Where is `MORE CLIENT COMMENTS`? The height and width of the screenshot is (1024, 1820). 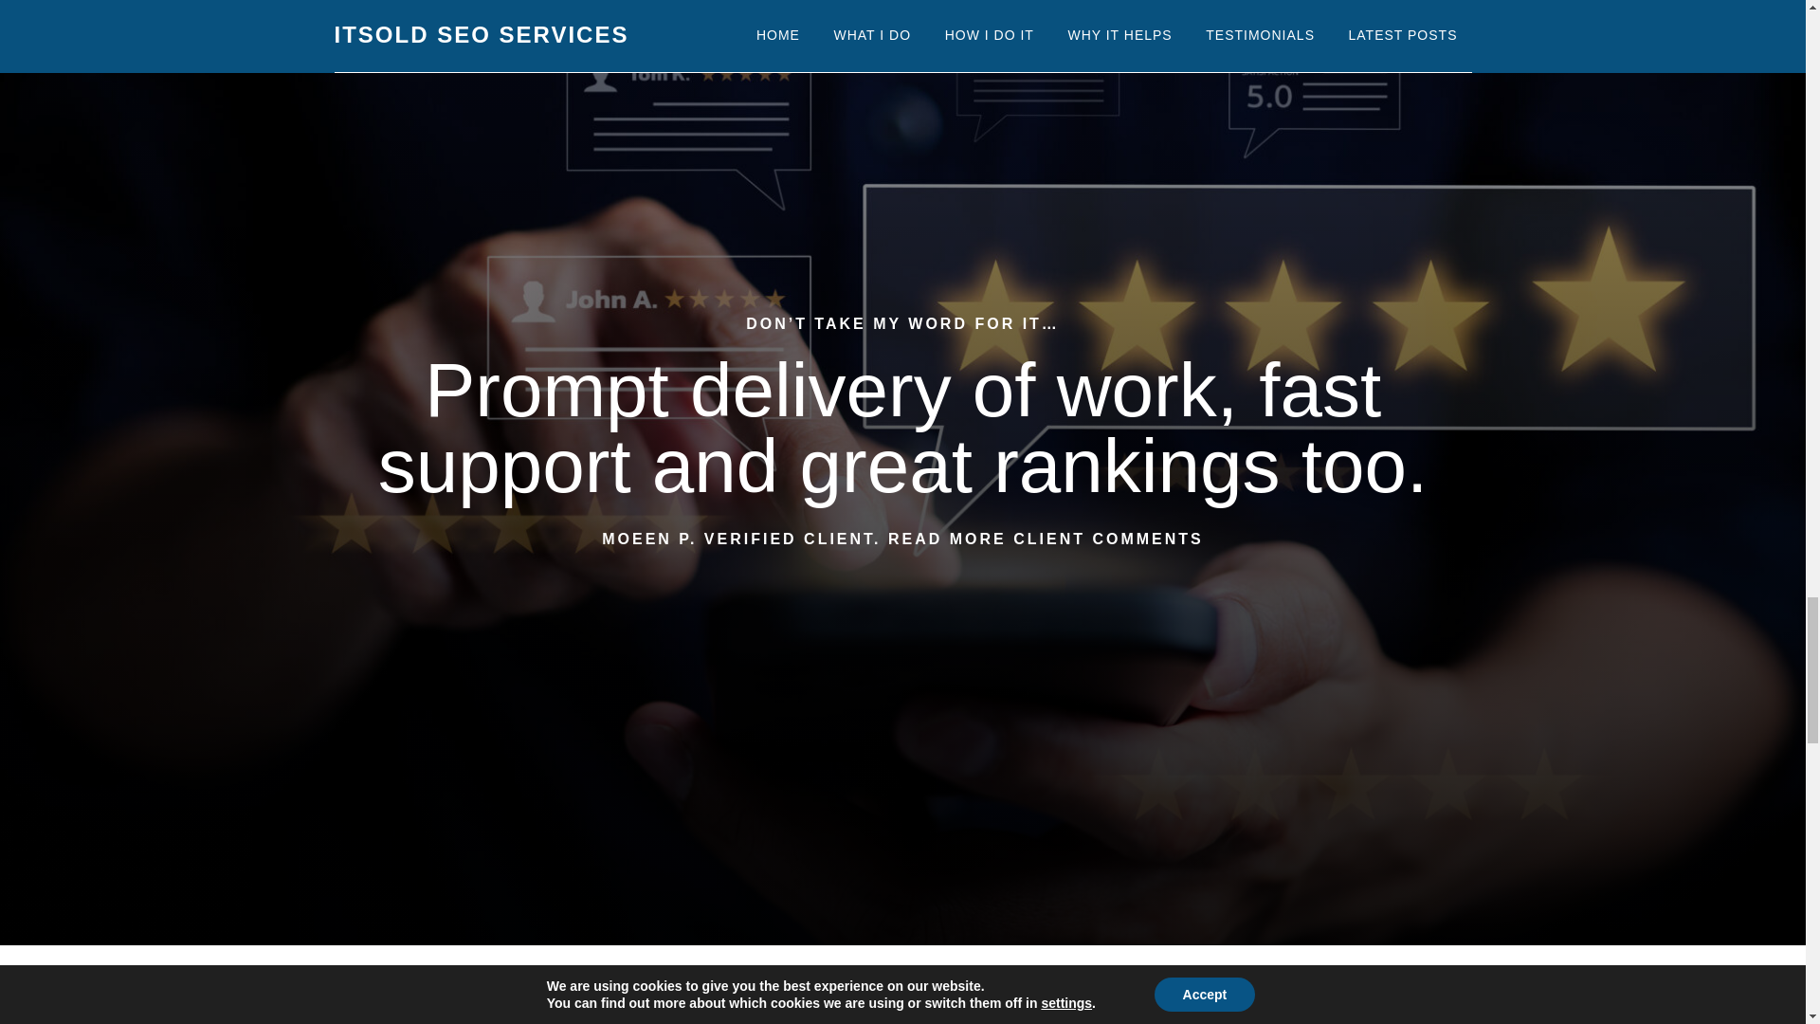
MORE CLIENT COMMENTS is located at coordinates (1077, 539).